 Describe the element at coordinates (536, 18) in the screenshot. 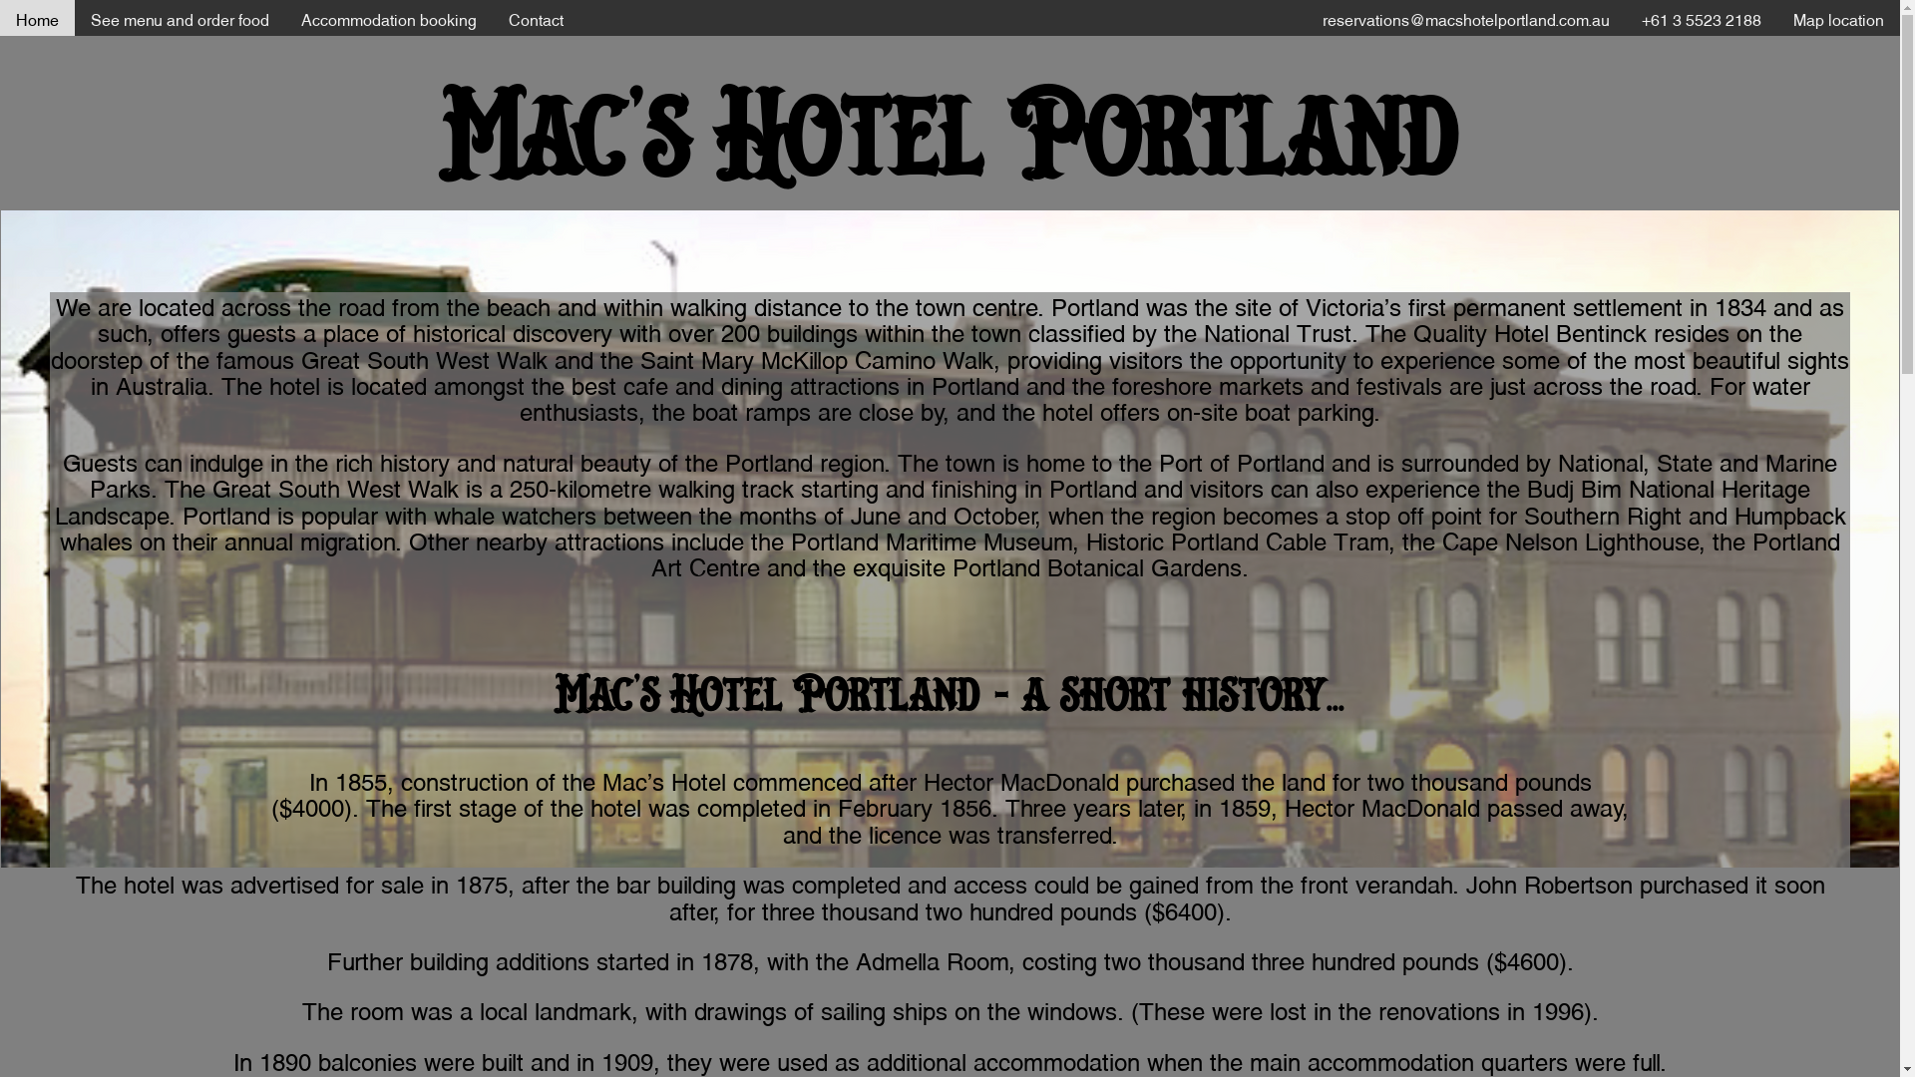

I see `Contact` at that location.